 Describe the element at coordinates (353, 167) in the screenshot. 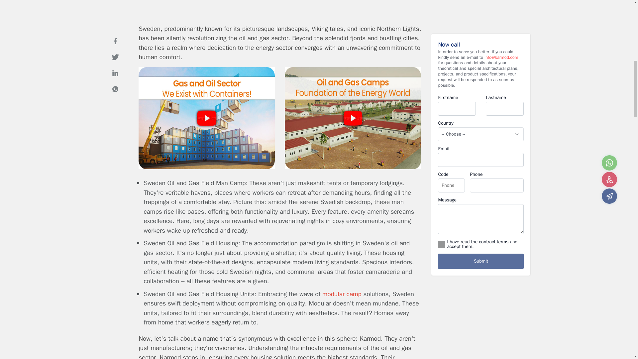

I see `Sweden Oil and Gas Camps` at that location.